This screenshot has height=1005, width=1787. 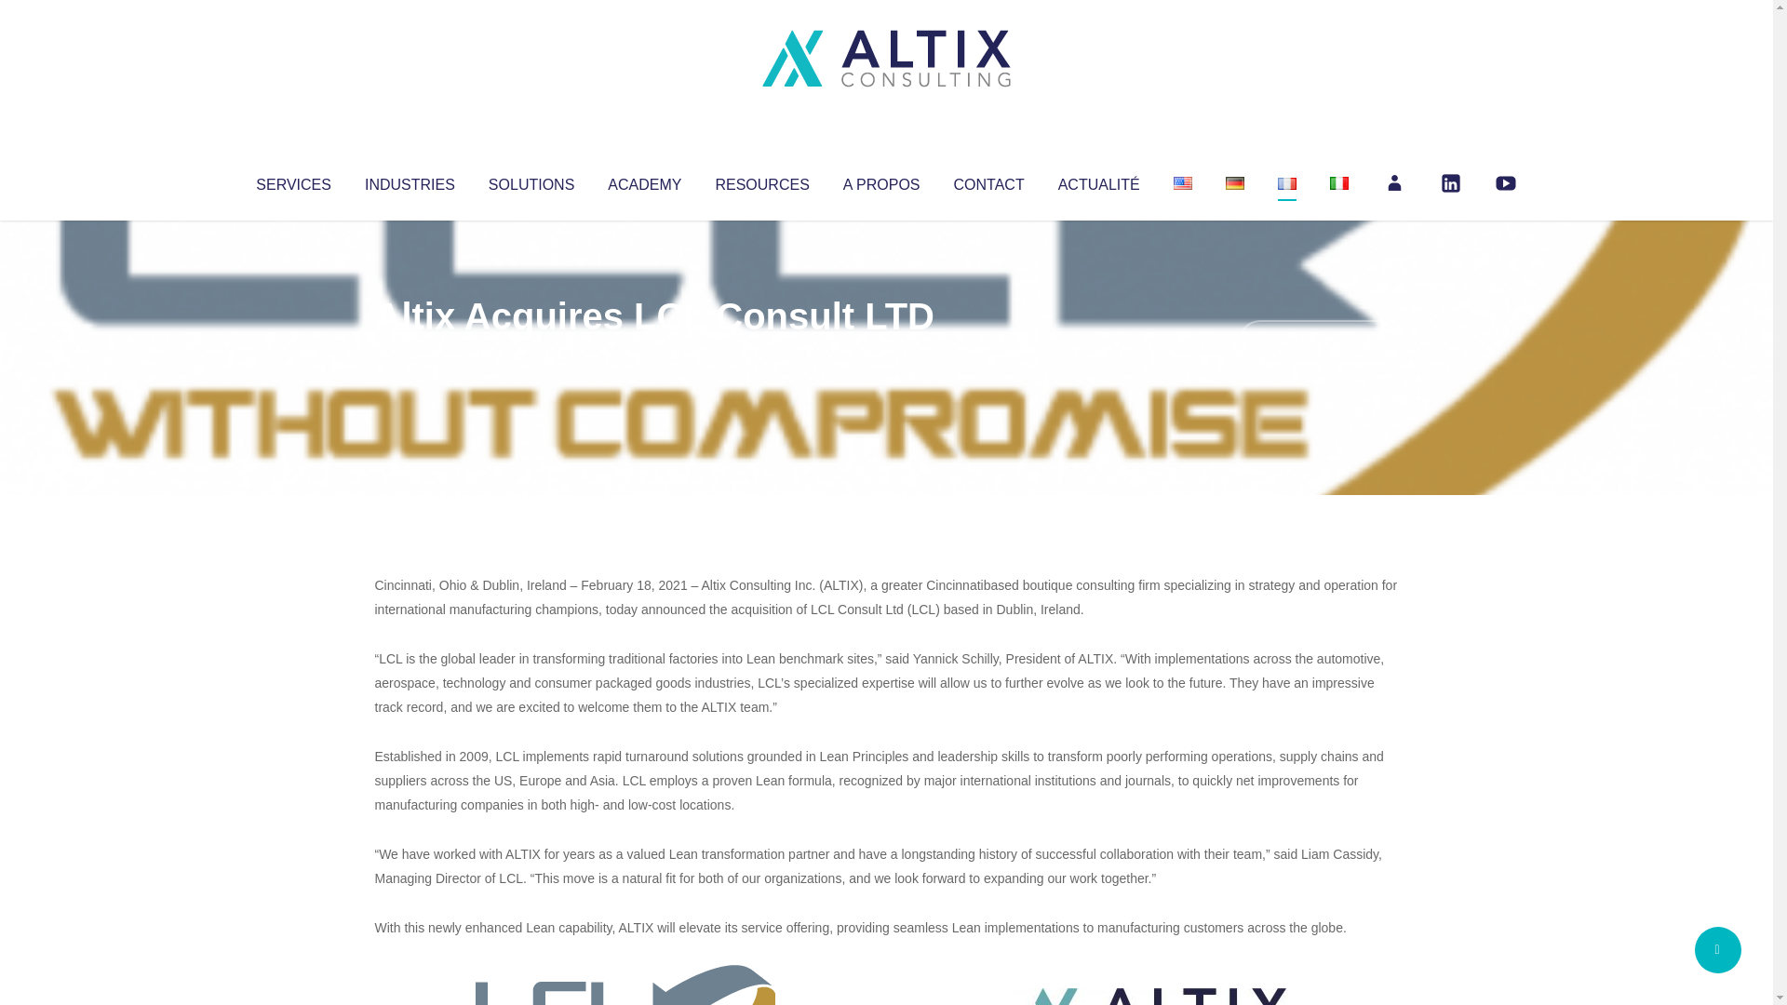 I want to click on Altix, so click(x=410, y=354).